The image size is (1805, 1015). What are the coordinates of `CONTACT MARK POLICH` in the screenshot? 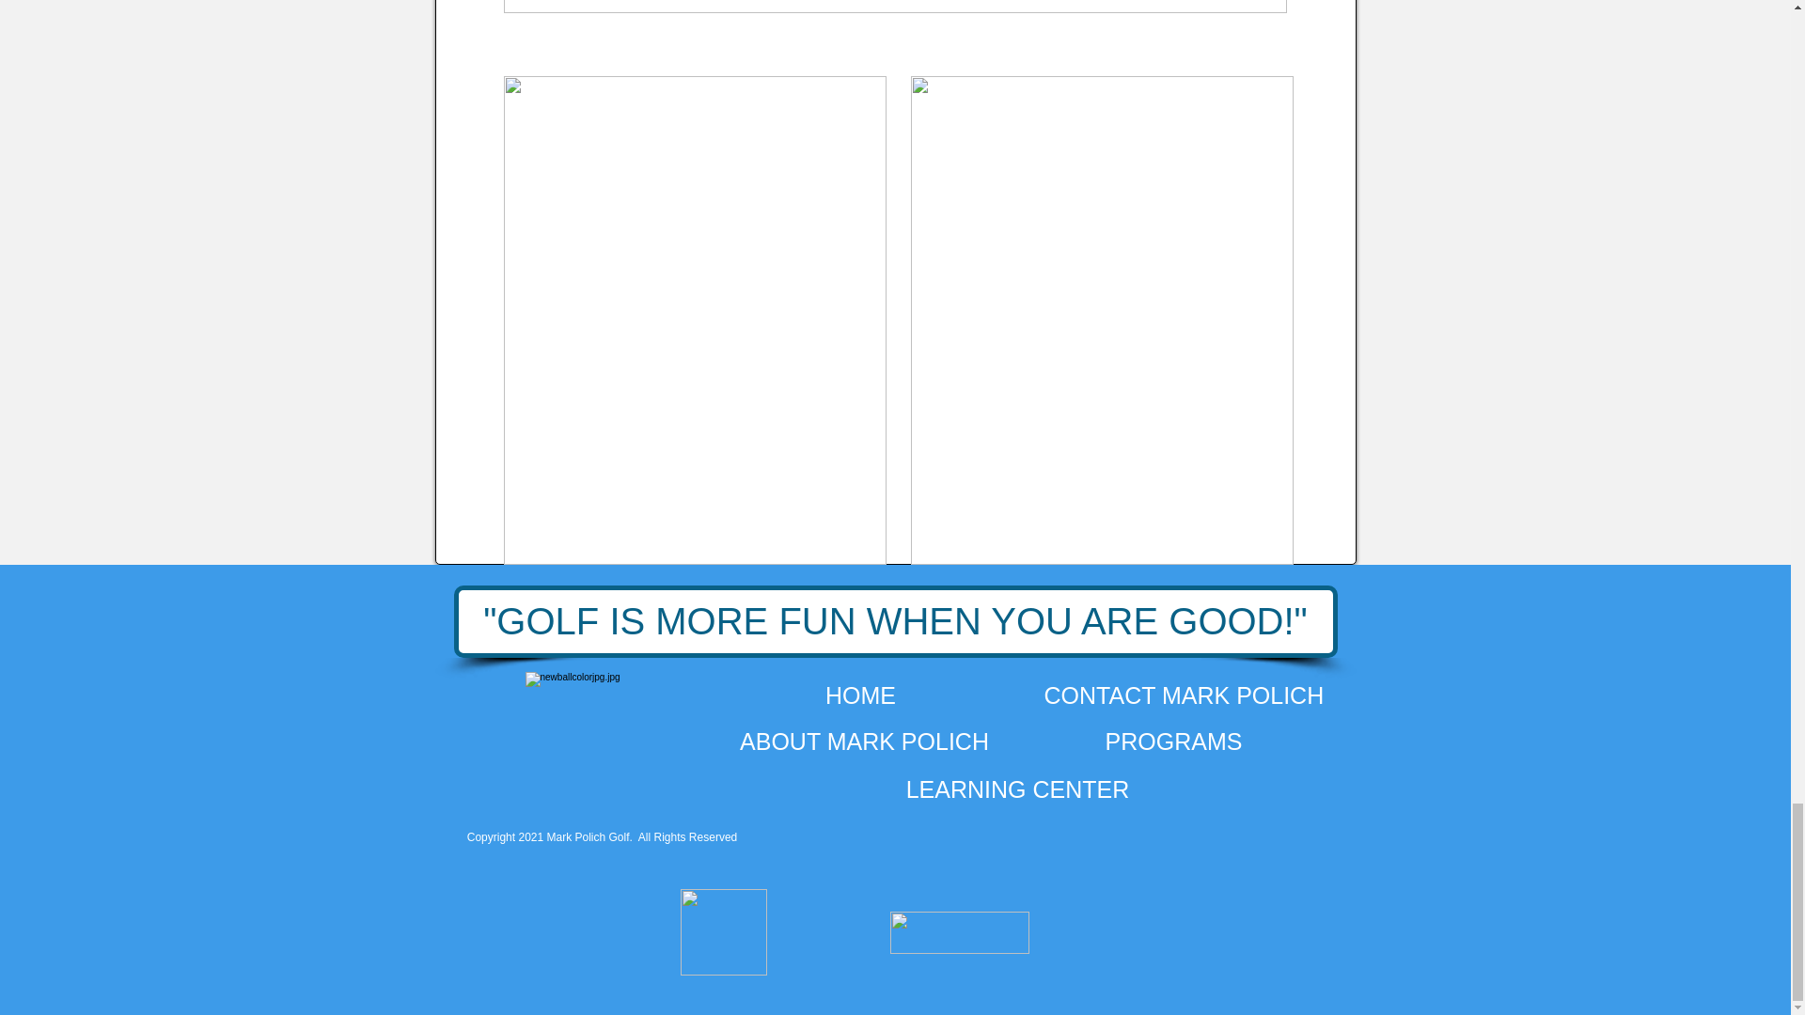 It's located at (1183, 695).